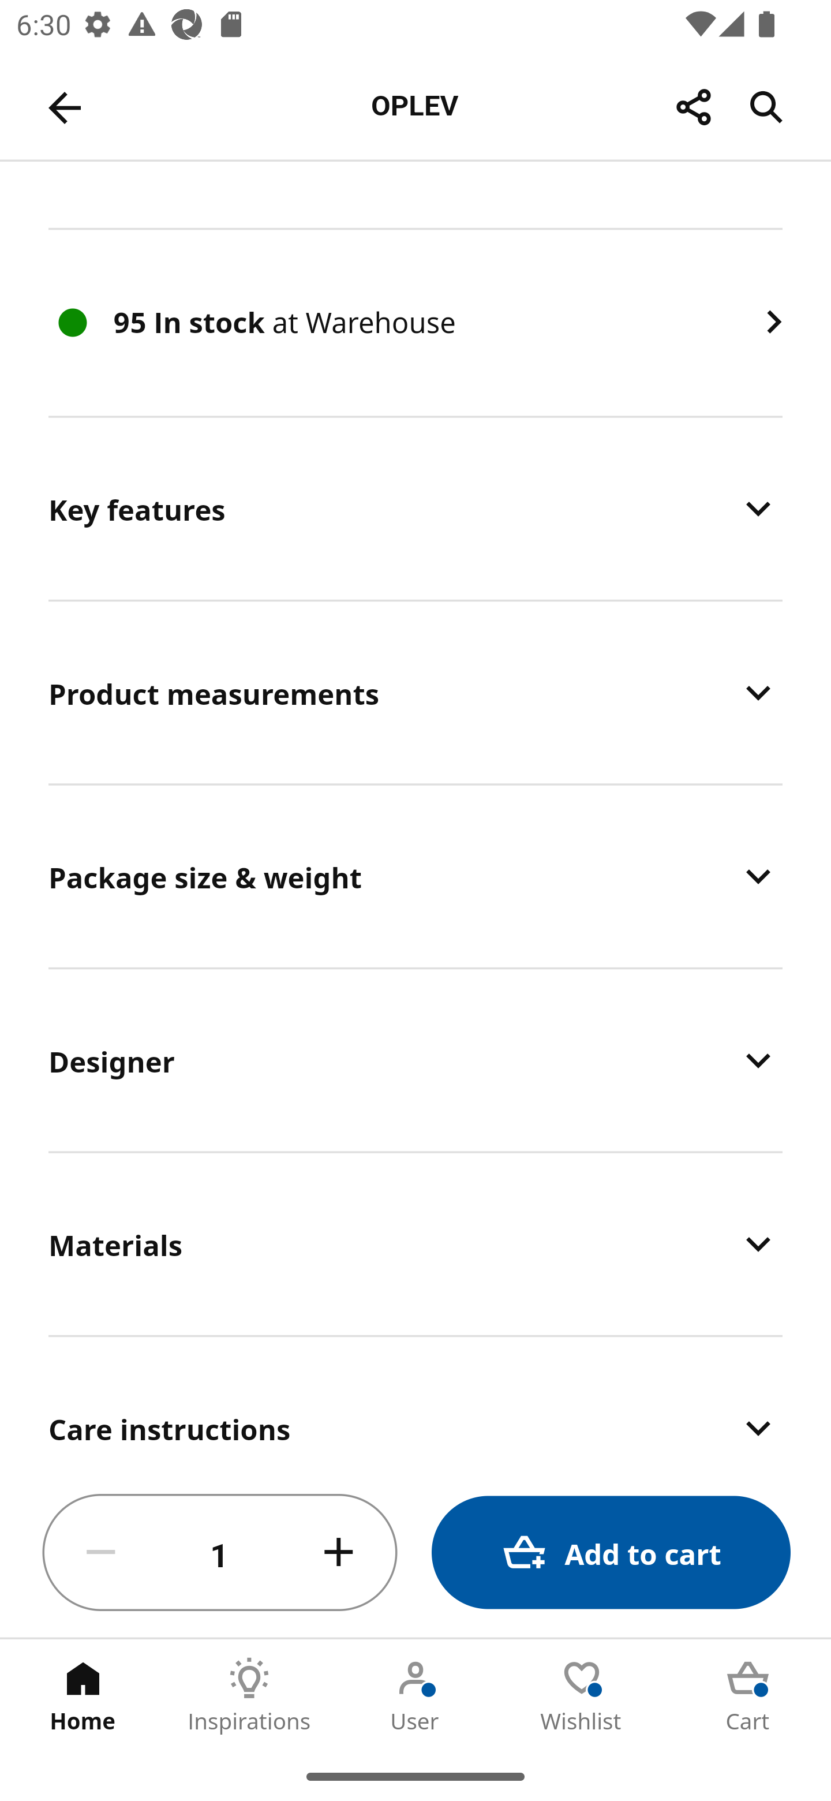 The height and width of the screenshot is (1801, 831). I want to click on User
Tab 3 of 5, so click(415, 1695).